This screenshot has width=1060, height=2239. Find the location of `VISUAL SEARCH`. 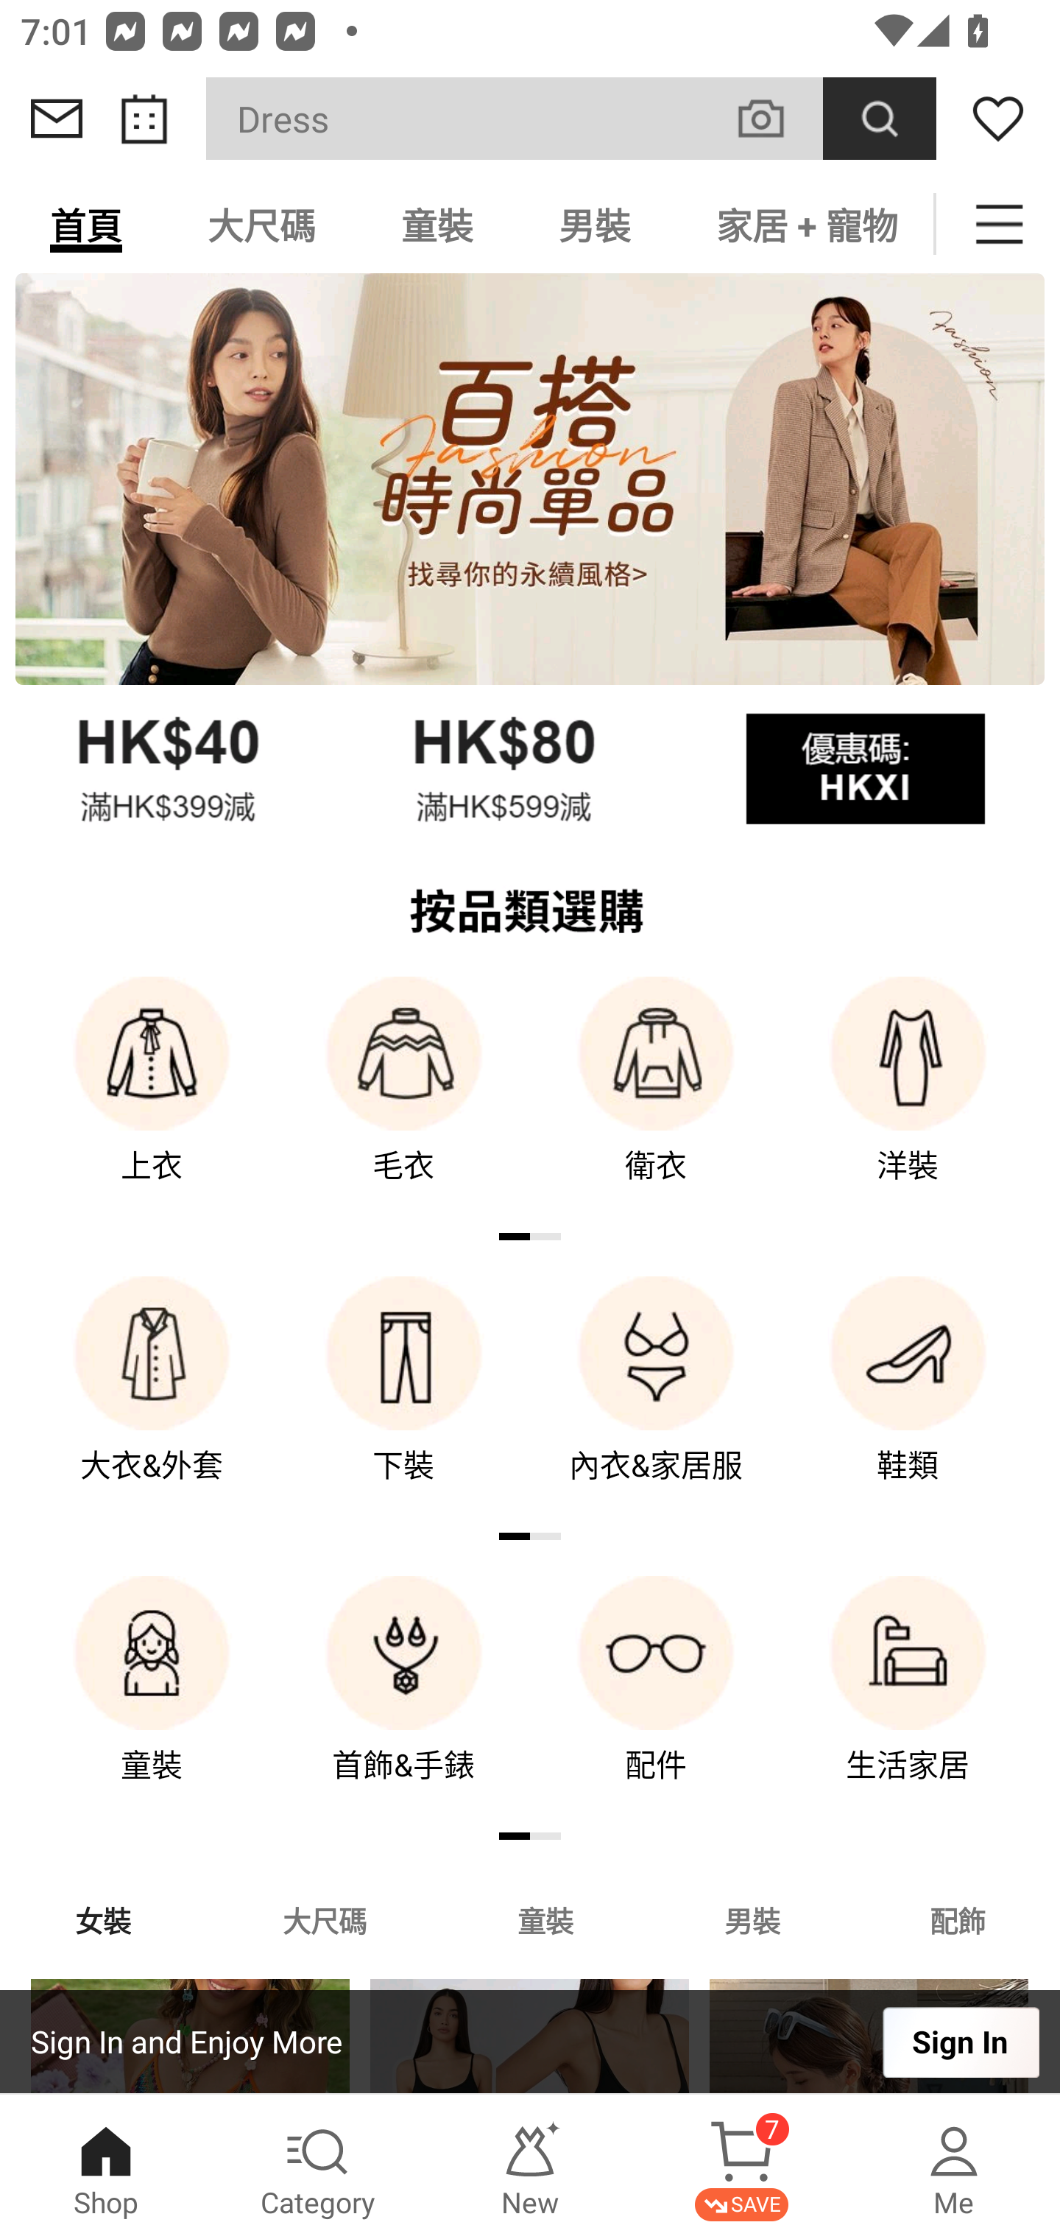

VISUAL SEARCH is located at coordinates (776, 118).